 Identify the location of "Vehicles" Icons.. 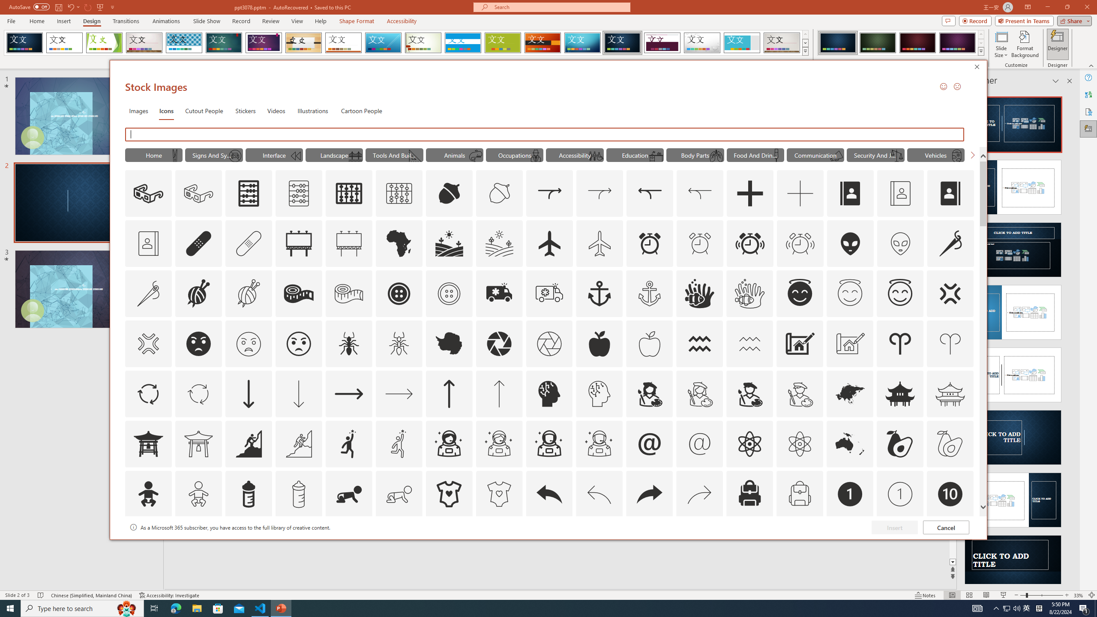
(936, 155).